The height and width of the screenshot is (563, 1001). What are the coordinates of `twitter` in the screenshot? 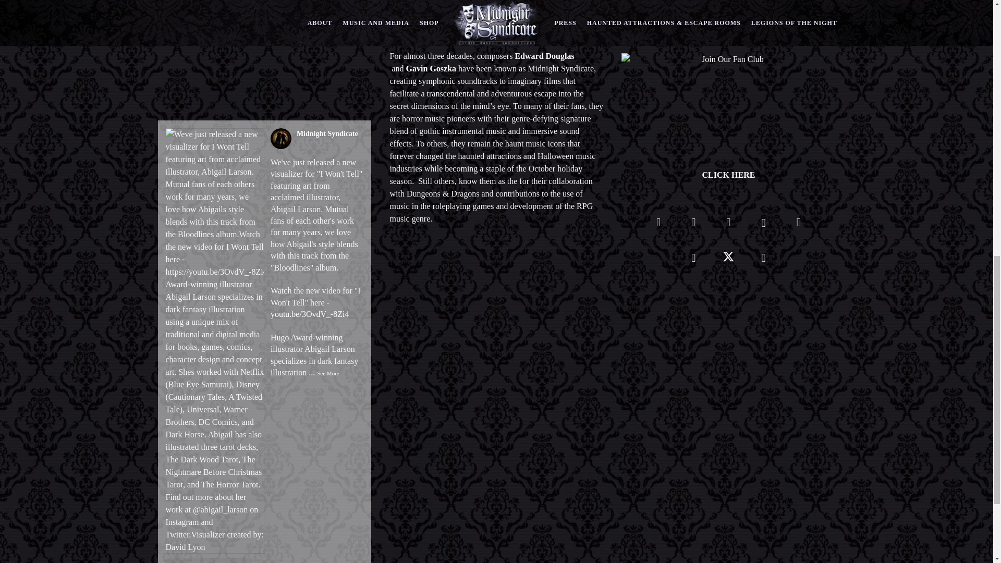 It's located at (728, 261).